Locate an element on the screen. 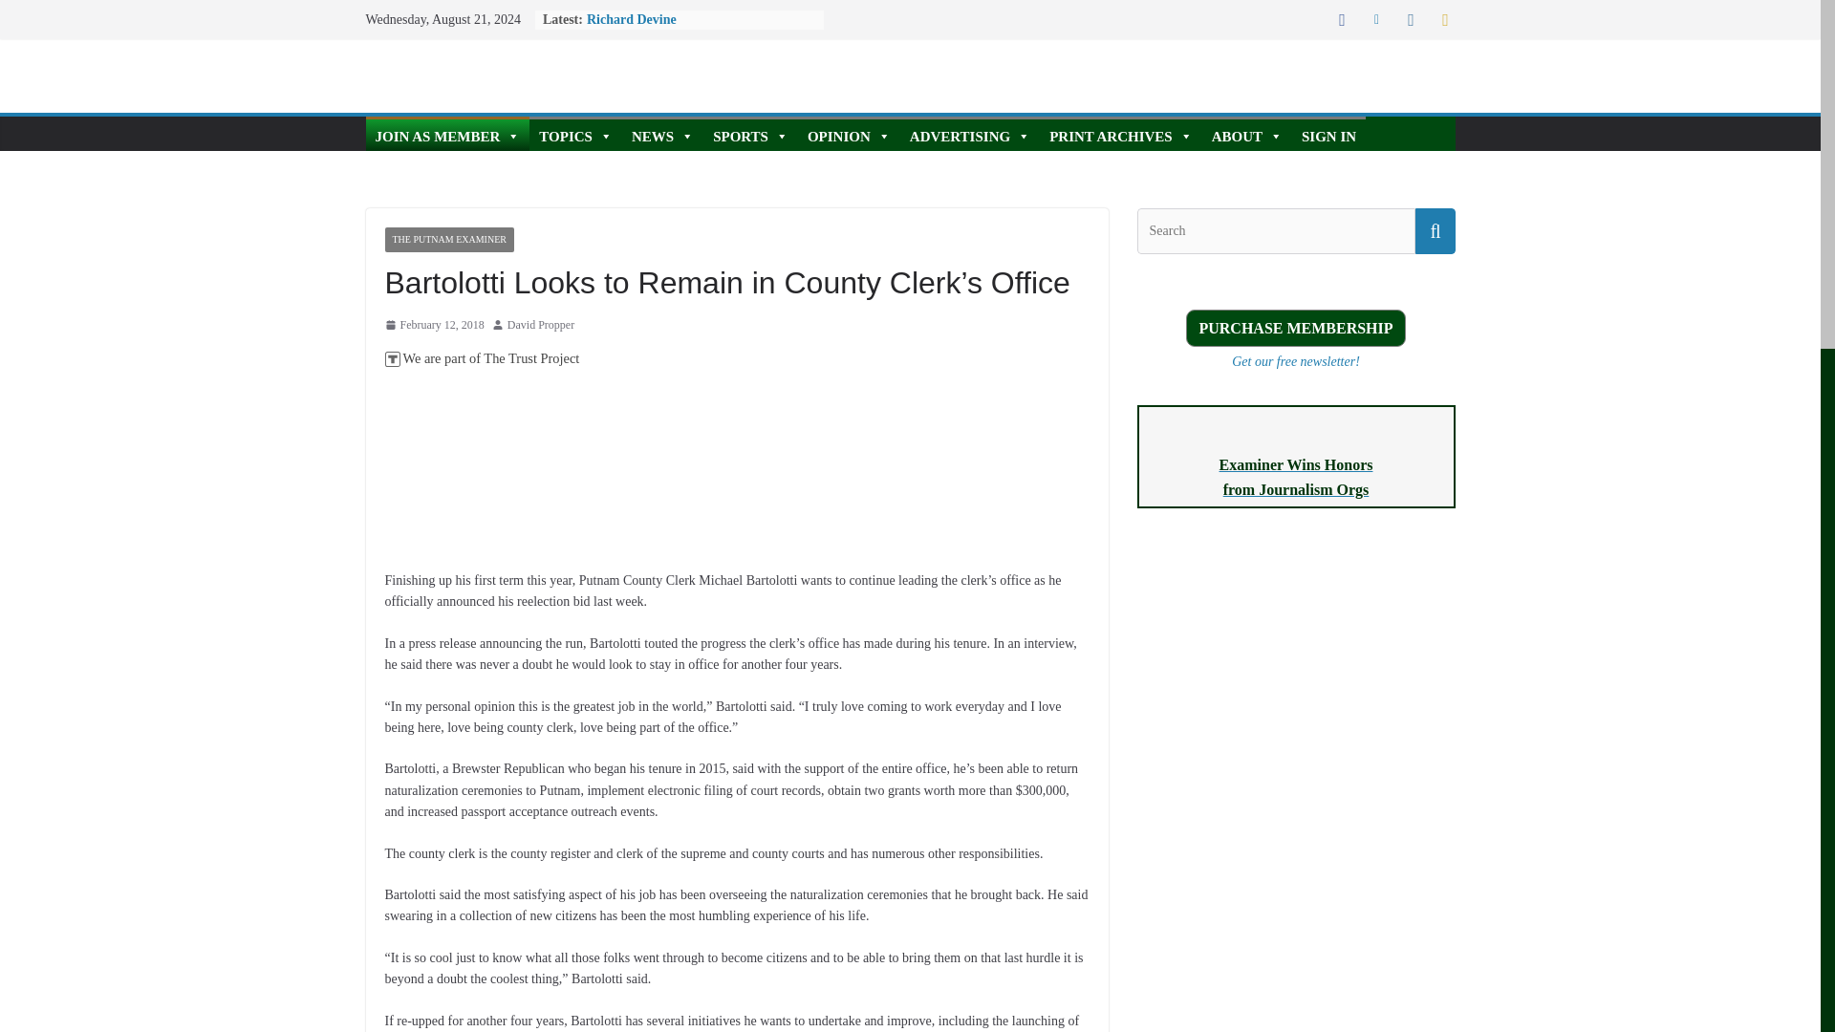 The image size is (1835, 1032). NEWS is located at coordinates (661, 134).